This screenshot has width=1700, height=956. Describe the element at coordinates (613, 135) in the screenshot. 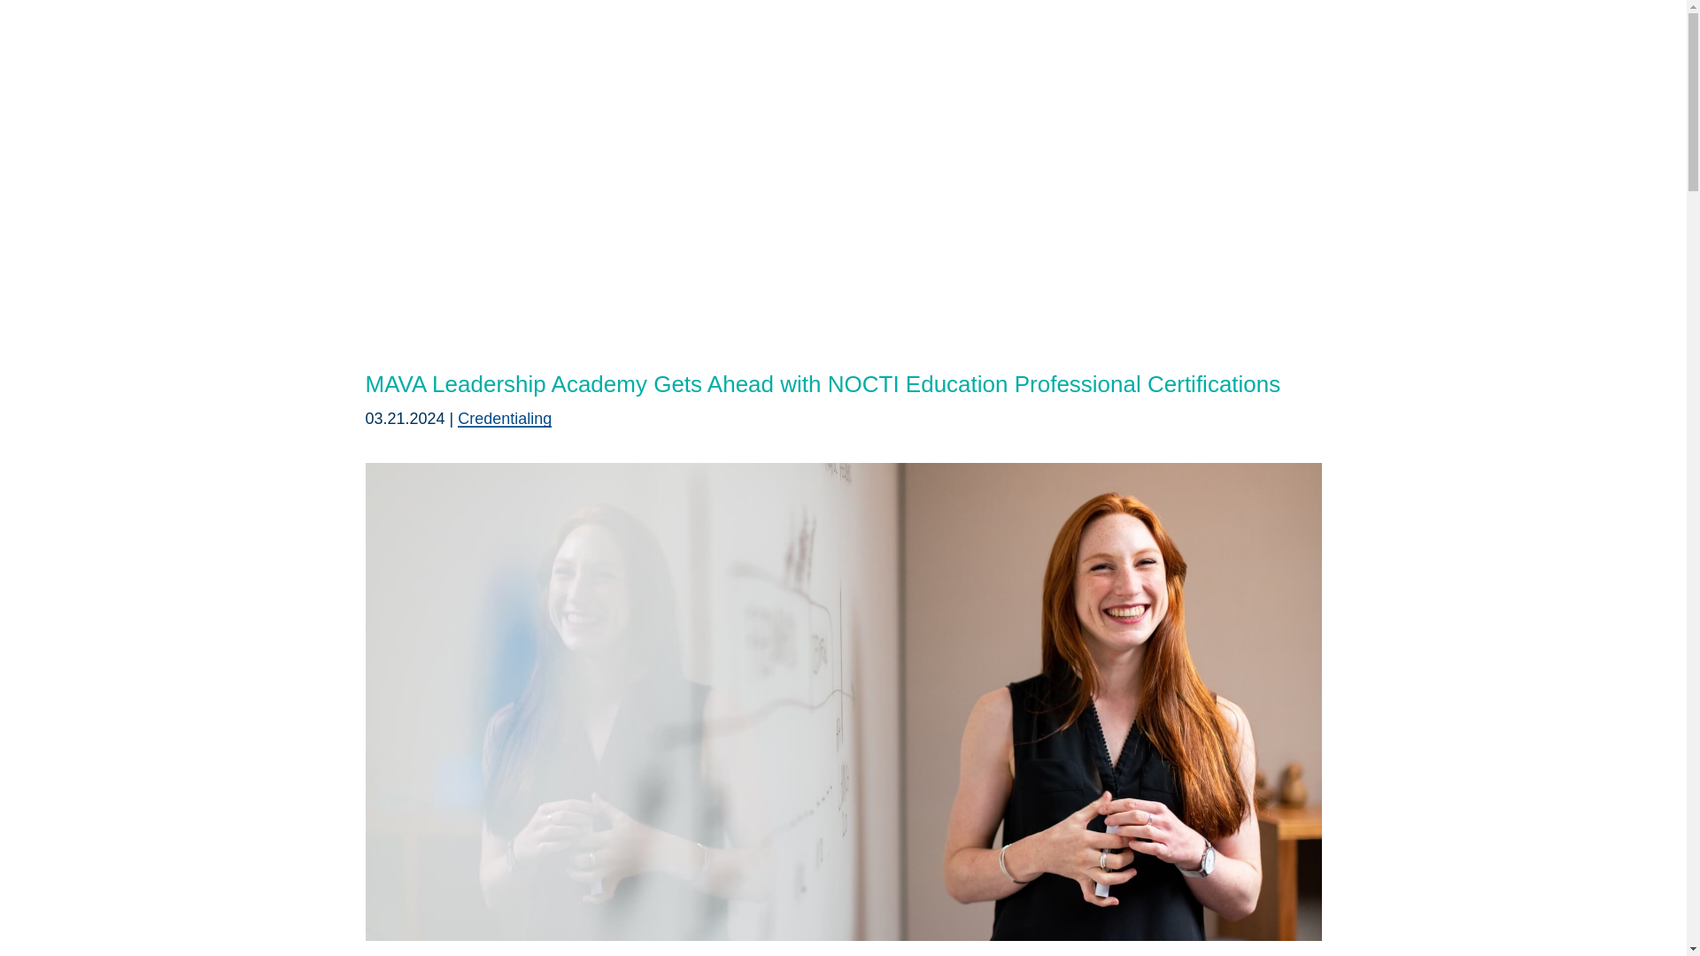

I see `SERVICES` at that location.